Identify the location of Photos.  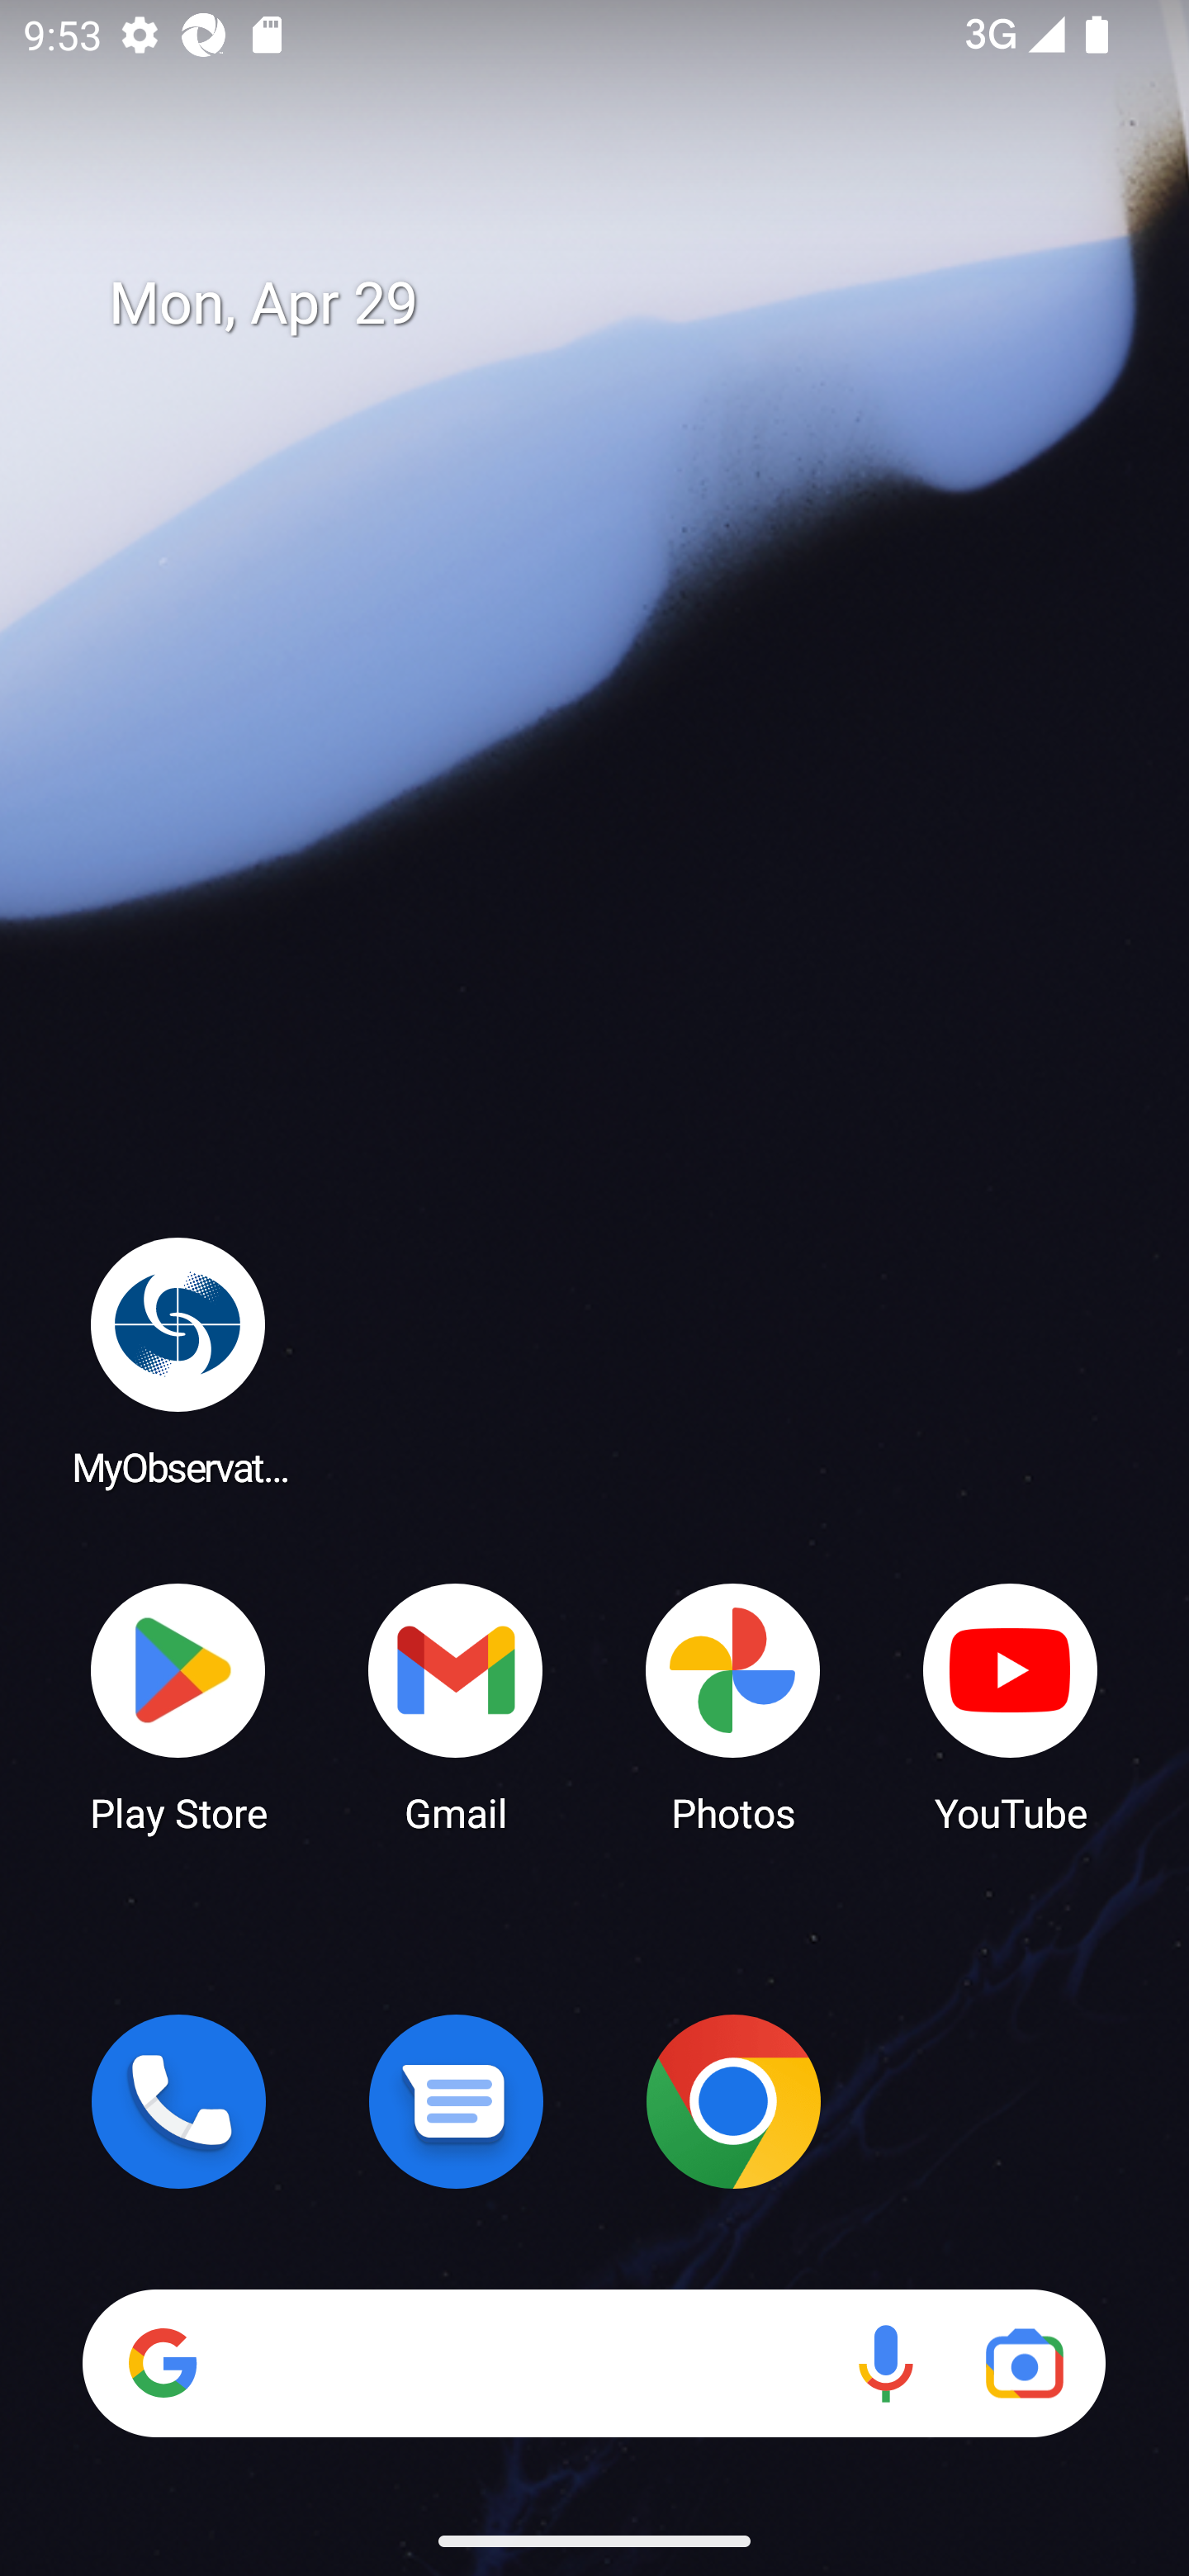
(733, 1706).